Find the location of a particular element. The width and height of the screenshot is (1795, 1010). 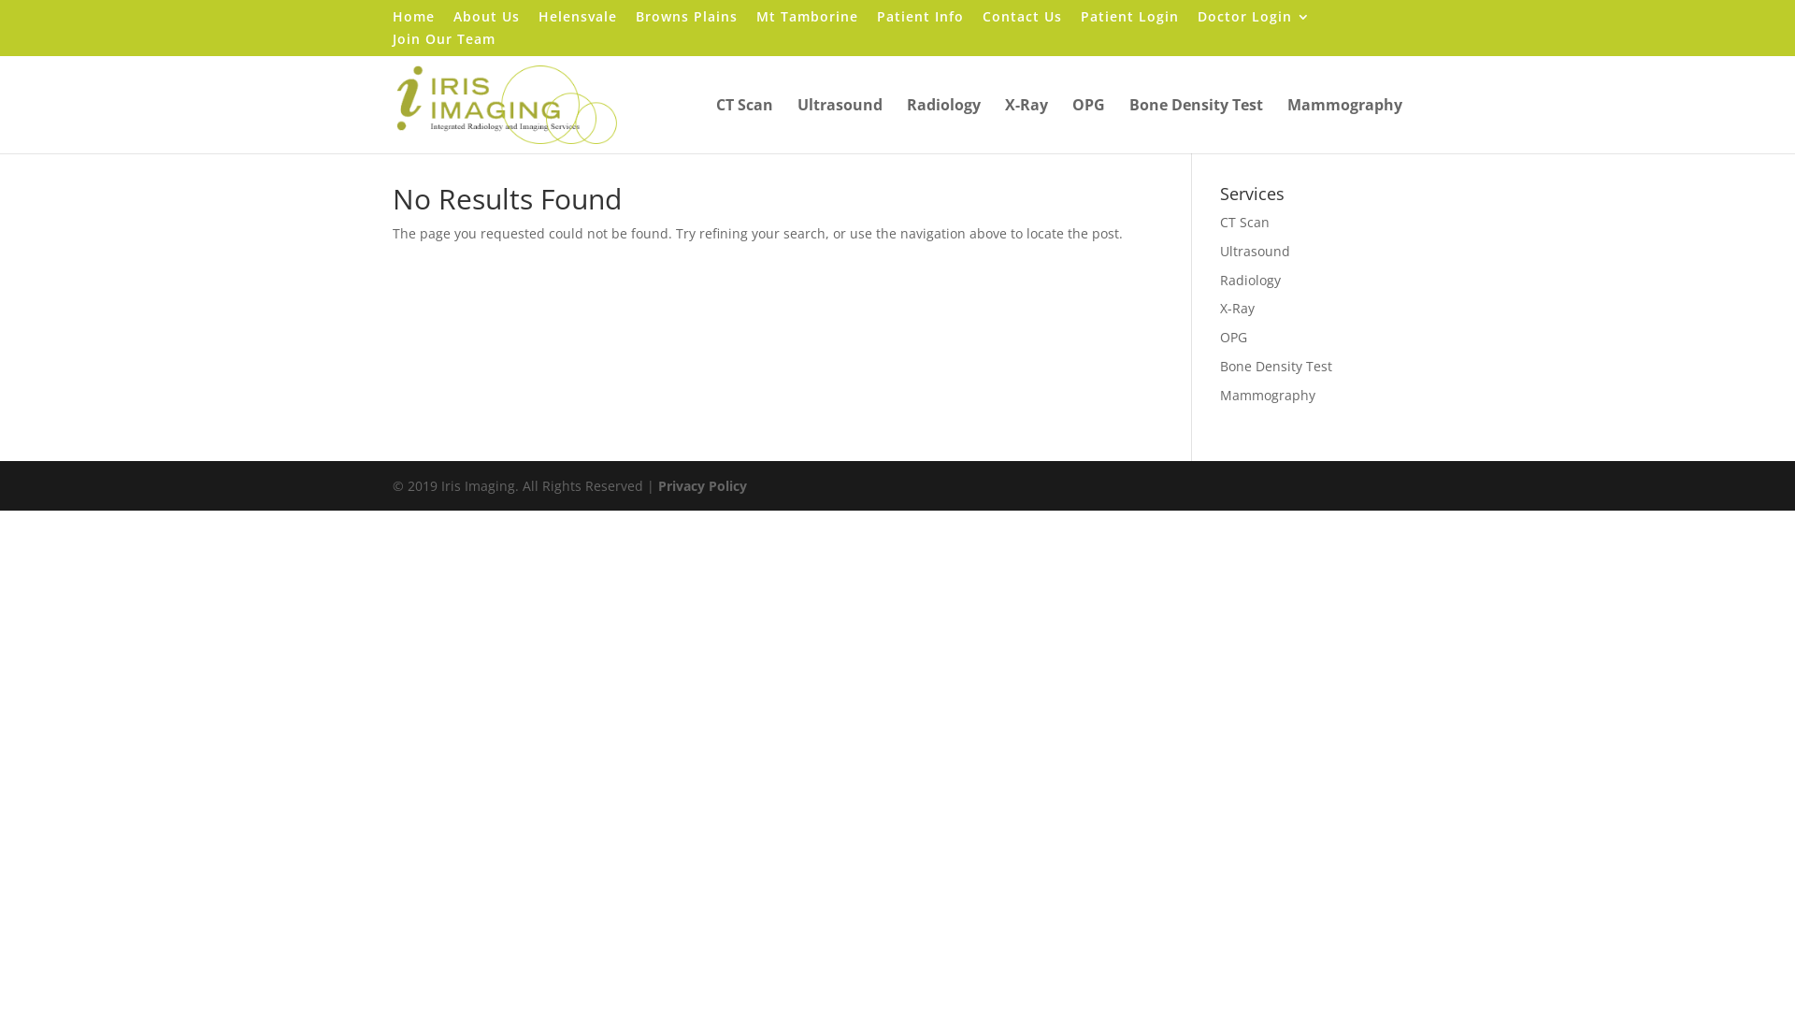

Mammography is located at coordinates (1268, 395).